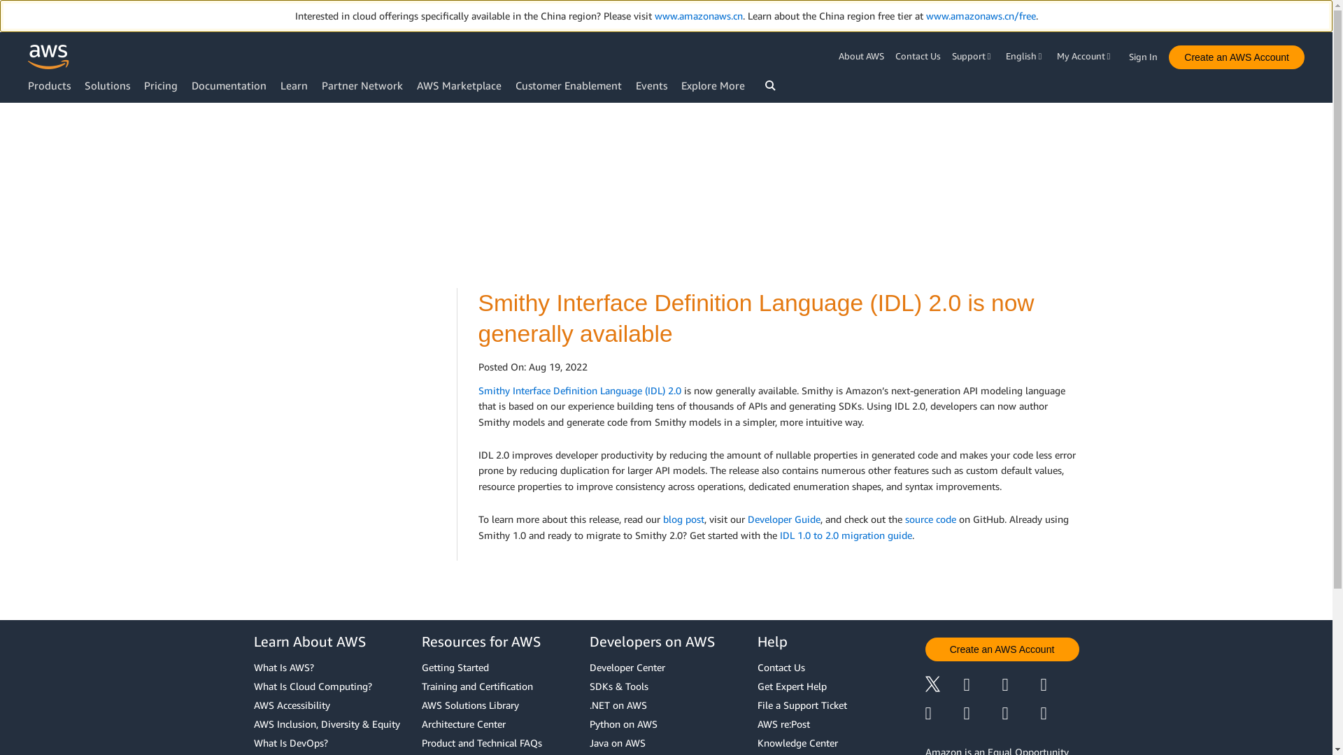  What do you see at coordinates (983, 685) in the screenshot?
I see `Facebook` at bounding box center [983, 685].